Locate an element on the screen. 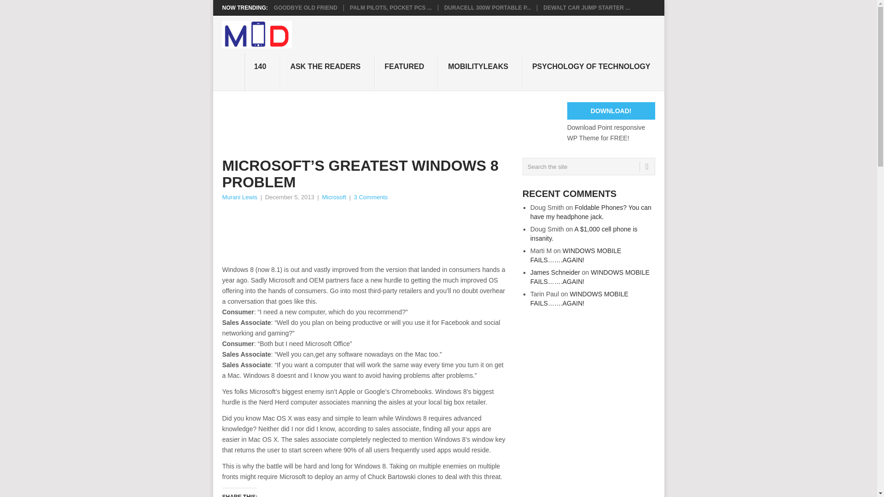 The image size is (884, 497). DeWalt Car Jump Starter Review is located at coordinates (587, 7).